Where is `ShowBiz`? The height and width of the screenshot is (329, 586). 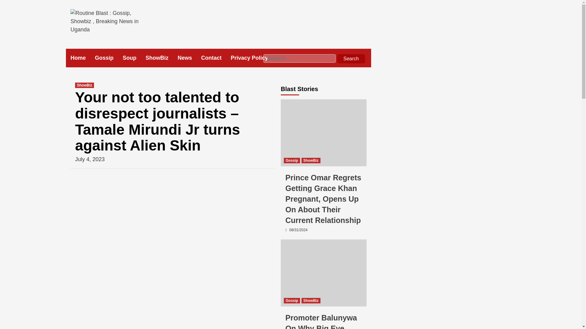 ShowBiz is located at coordinates (84, 85).